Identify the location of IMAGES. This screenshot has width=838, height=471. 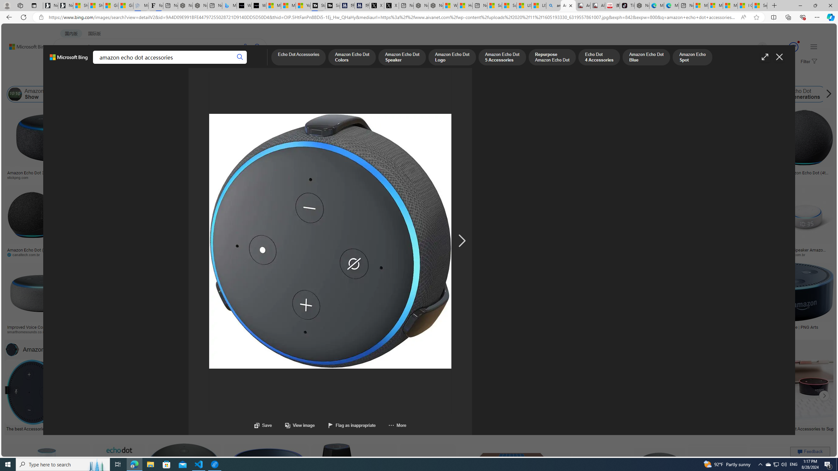
(90, 65).